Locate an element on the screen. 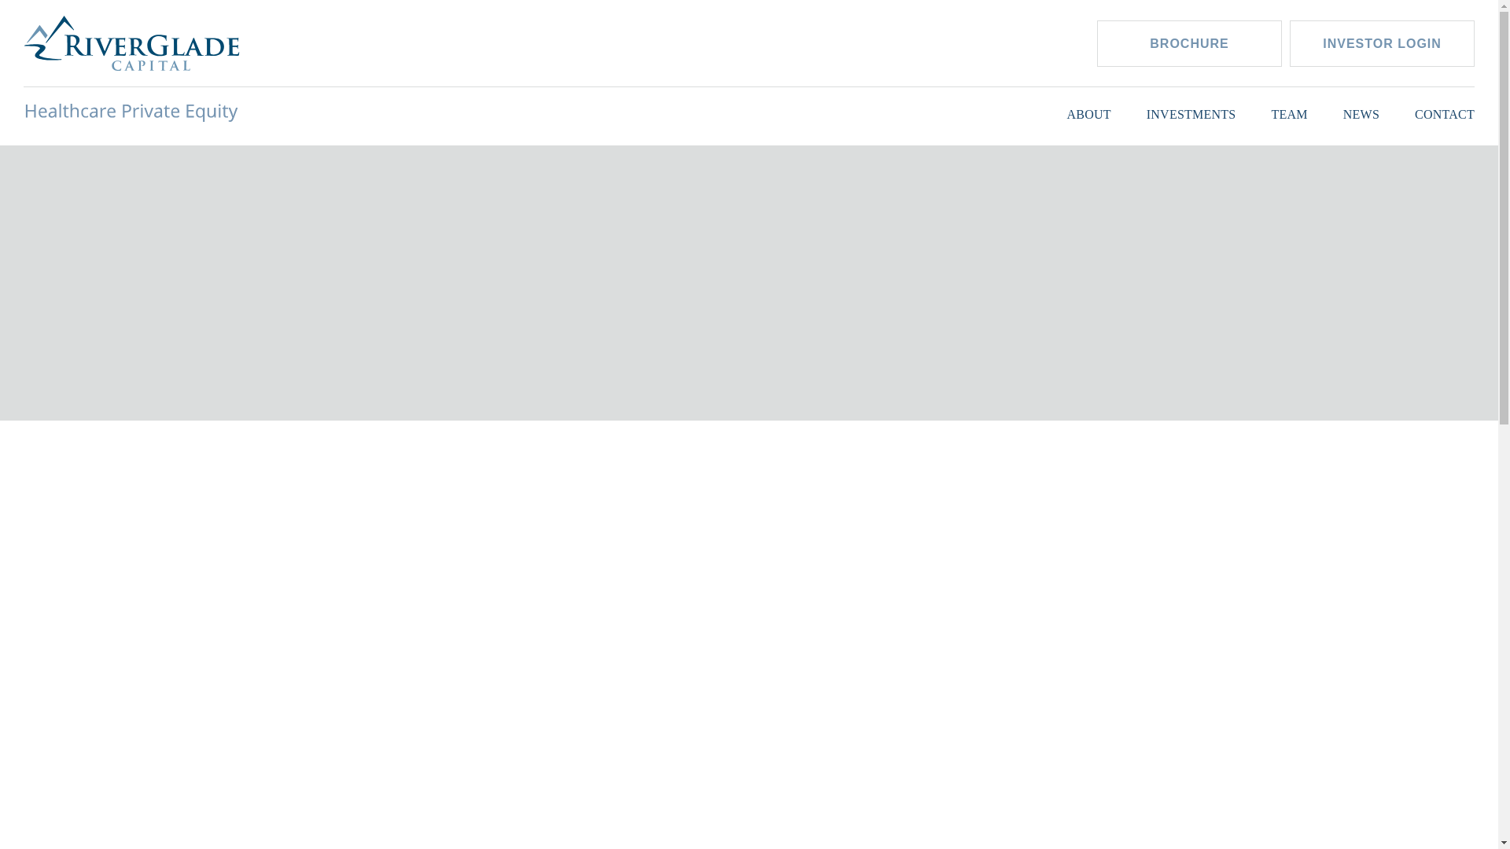  INVESTOR LOGIN is located at coordinates (1382, 43).